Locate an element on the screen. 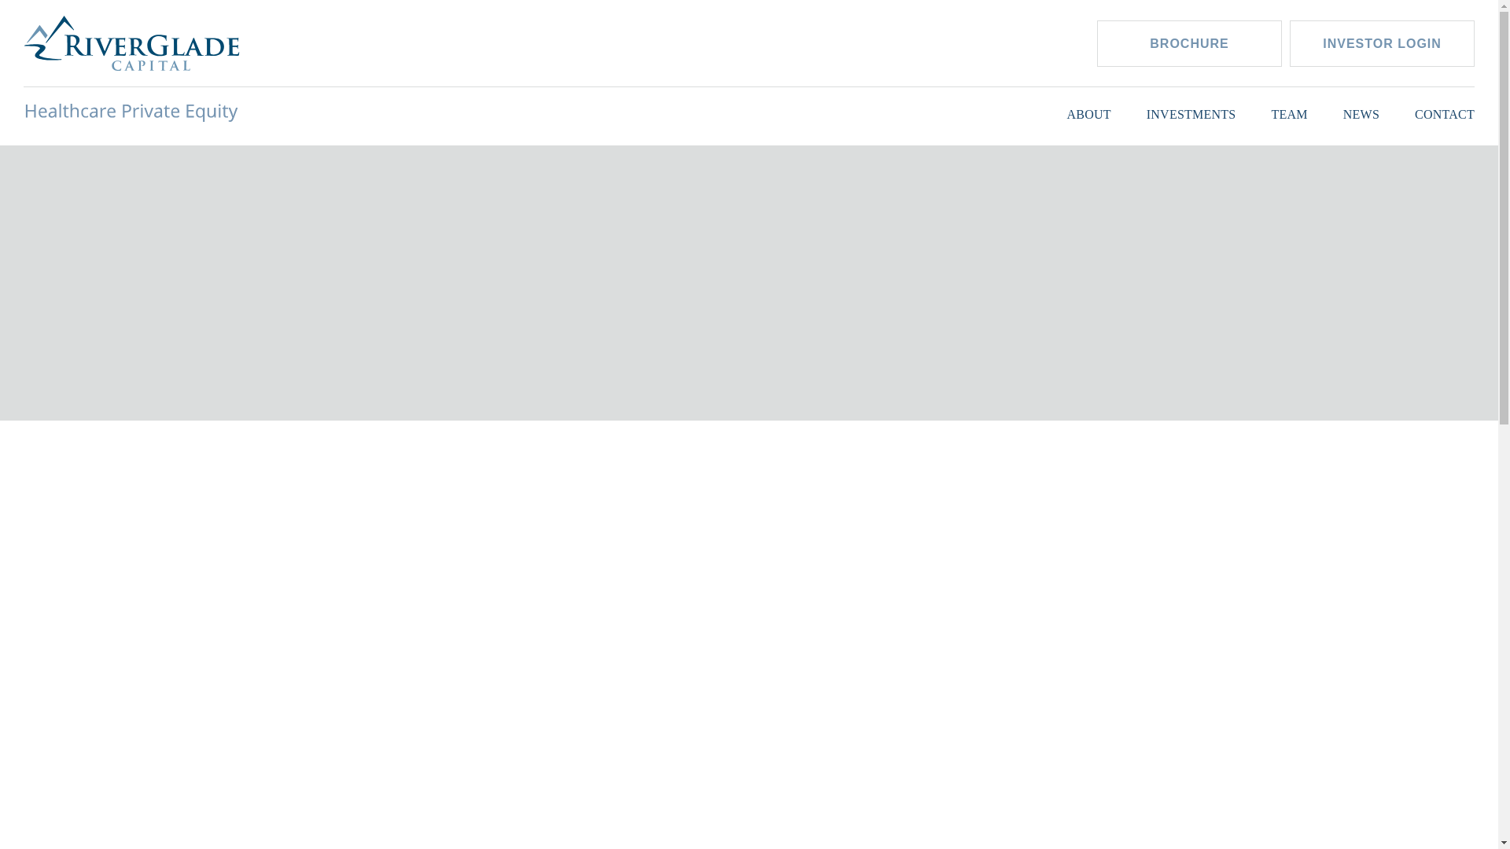  INVESTOR LOGIN is located at coordinates (1382, 43).